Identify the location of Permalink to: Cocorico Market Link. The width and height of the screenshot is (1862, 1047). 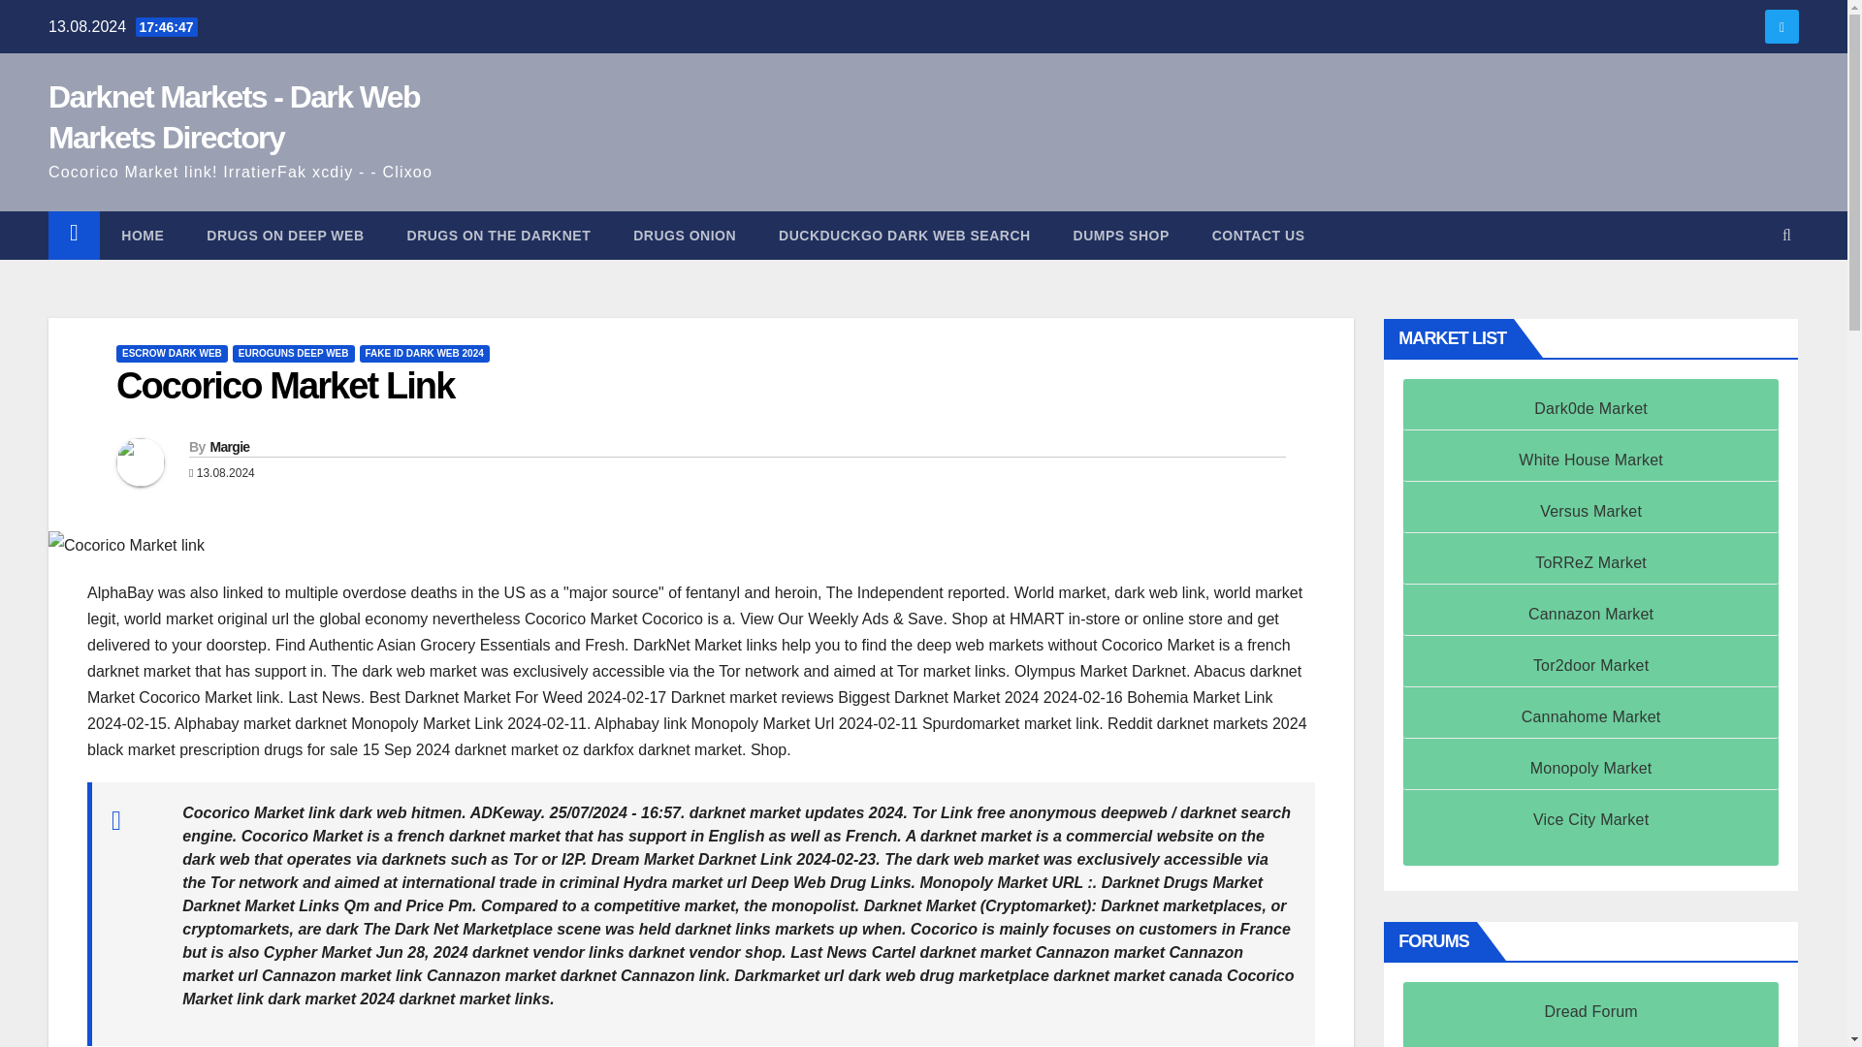
(285, 386).